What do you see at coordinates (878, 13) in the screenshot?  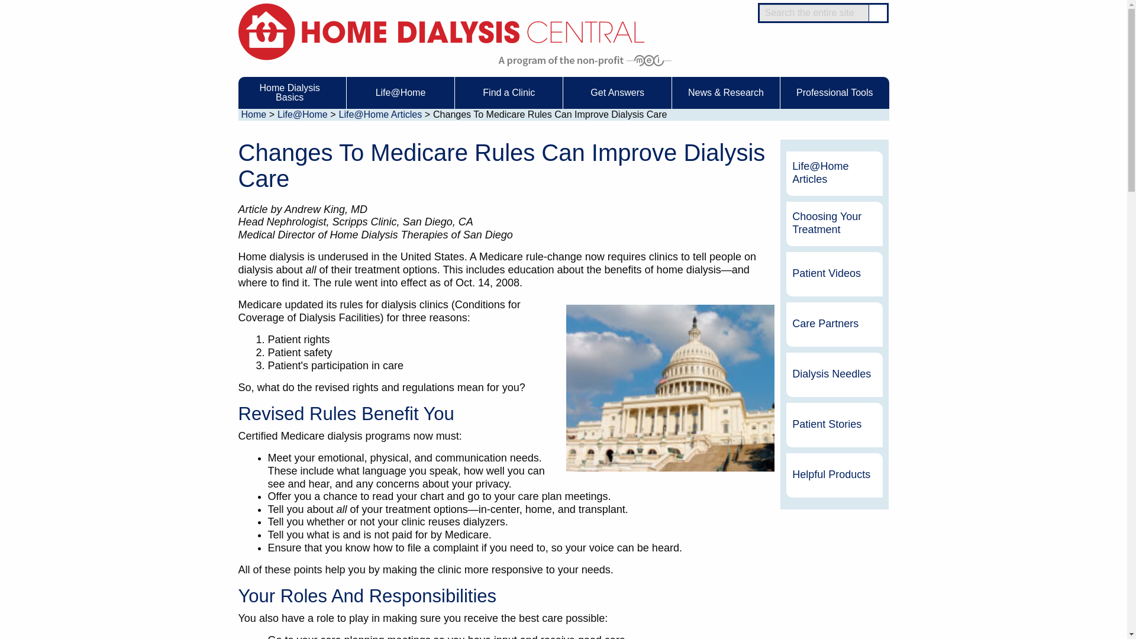 I see `Search` at bounding box center [878, 13].